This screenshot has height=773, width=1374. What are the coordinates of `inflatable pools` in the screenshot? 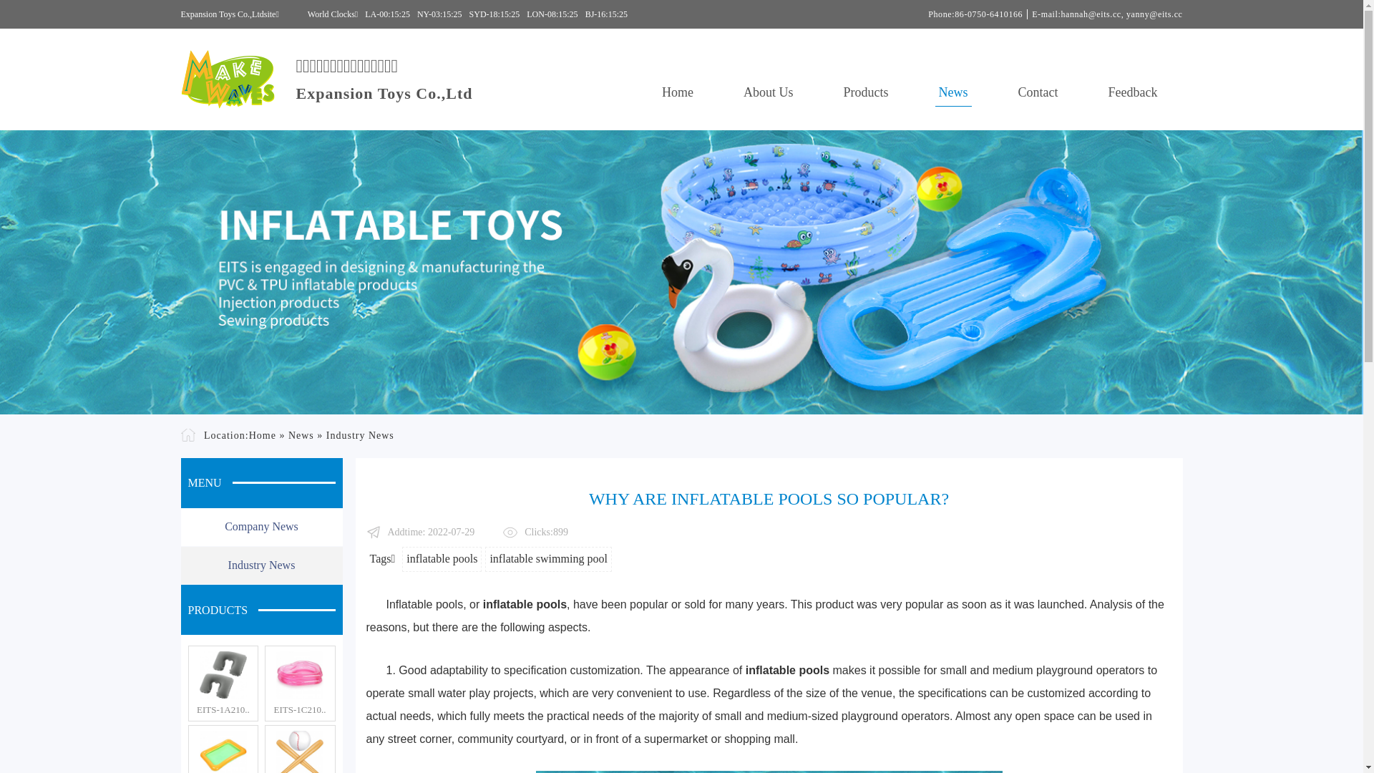 It's located at (442, 560).